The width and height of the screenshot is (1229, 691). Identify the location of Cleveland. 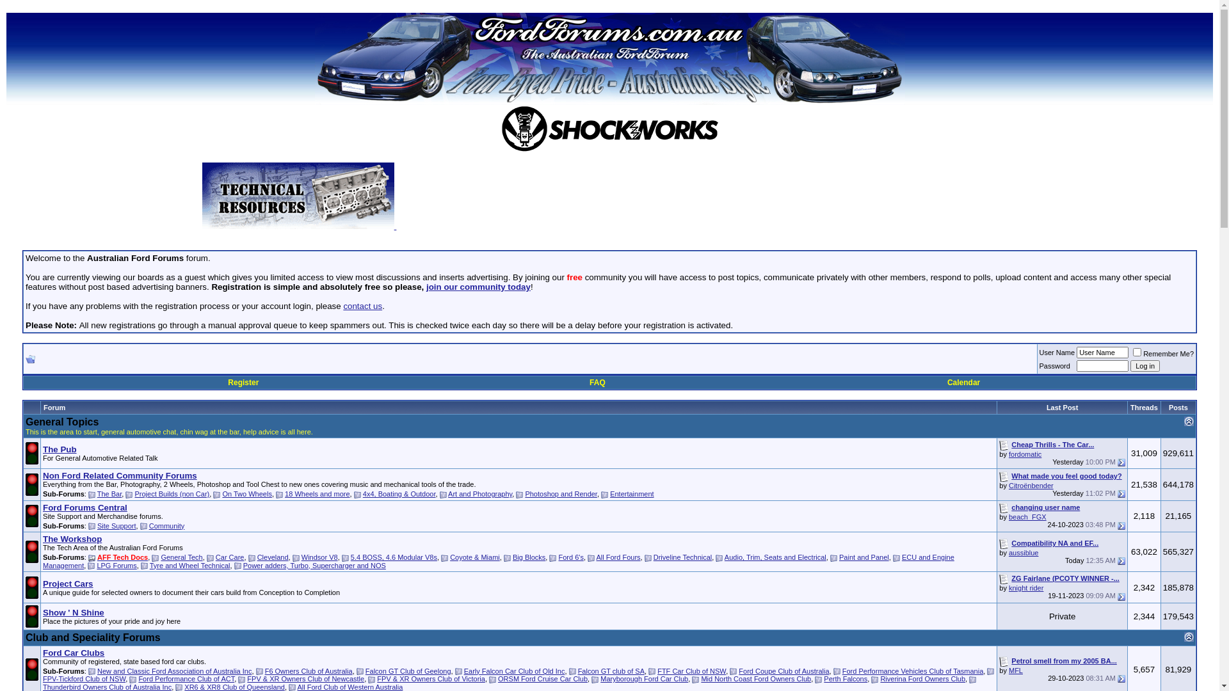
(273, 557).